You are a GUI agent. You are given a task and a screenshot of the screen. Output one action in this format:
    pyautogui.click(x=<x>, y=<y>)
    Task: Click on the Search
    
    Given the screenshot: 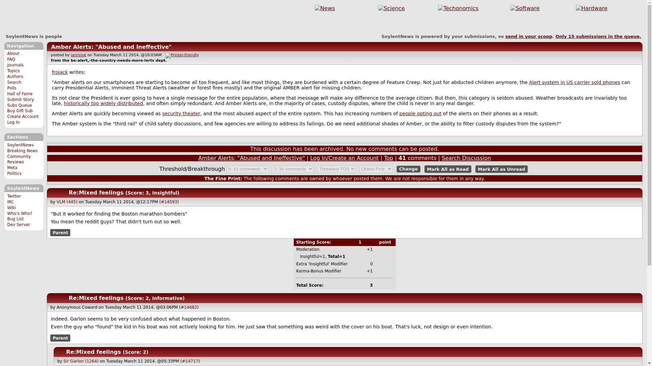 What is the action you would take?
    pyautogui.click(x=14, y=82)
    